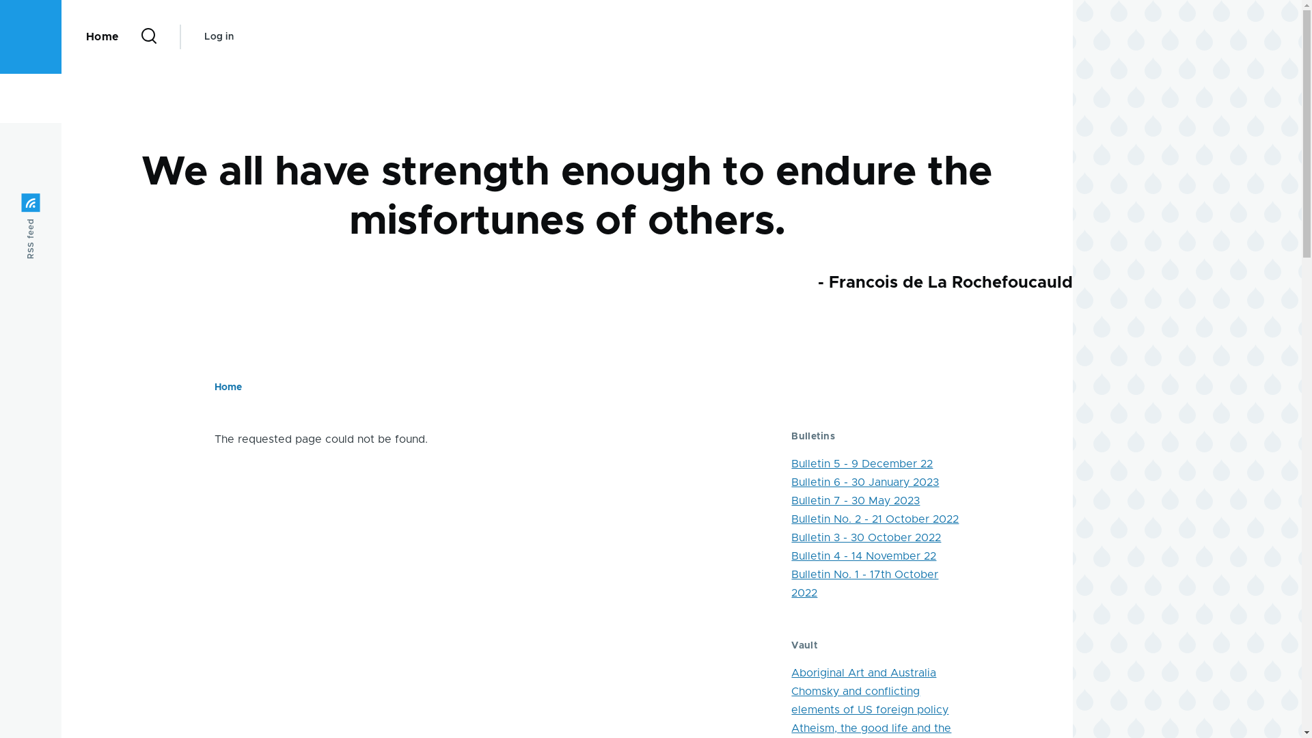 The height and width of the screenshot is (738, 1312). What do you see at coordinates (219, 37) in the screenshot?
I see `Log in` at bounding box center [219, 37].